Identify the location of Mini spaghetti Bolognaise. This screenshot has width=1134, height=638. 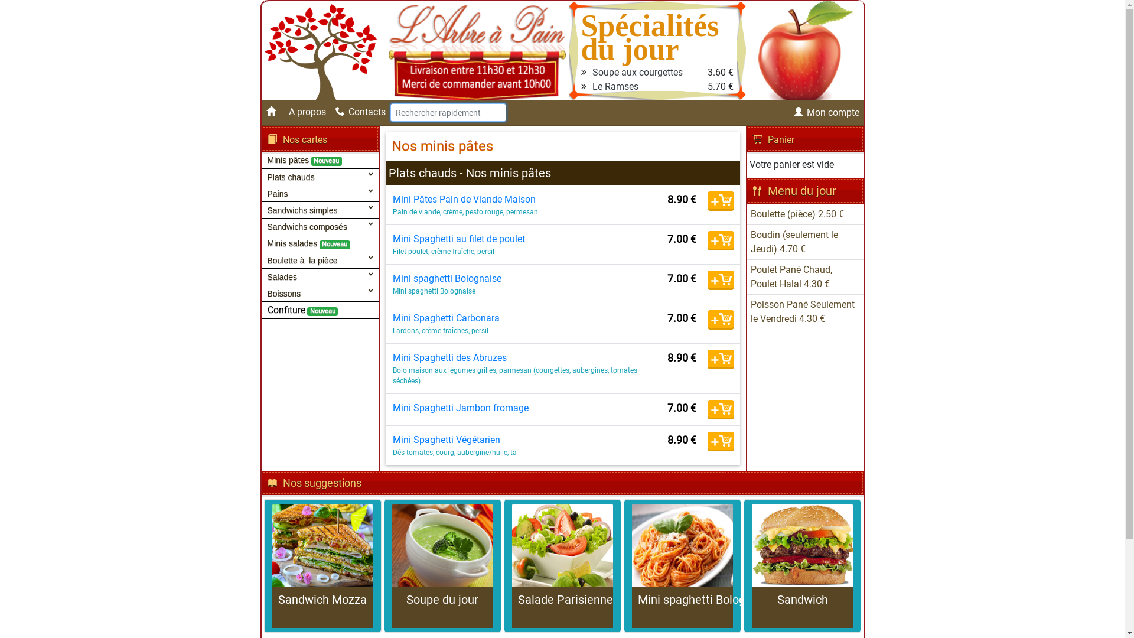
(683, 566).